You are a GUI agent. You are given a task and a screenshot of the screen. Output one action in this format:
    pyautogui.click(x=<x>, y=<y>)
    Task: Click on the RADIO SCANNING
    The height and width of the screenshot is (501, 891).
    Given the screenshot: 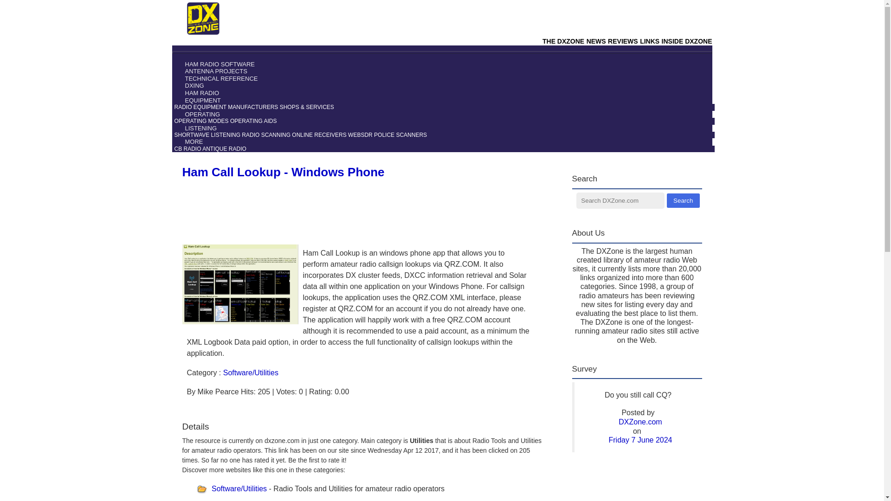 What is the action you would take?
    pyautogui.click(x=265, y=135)
    